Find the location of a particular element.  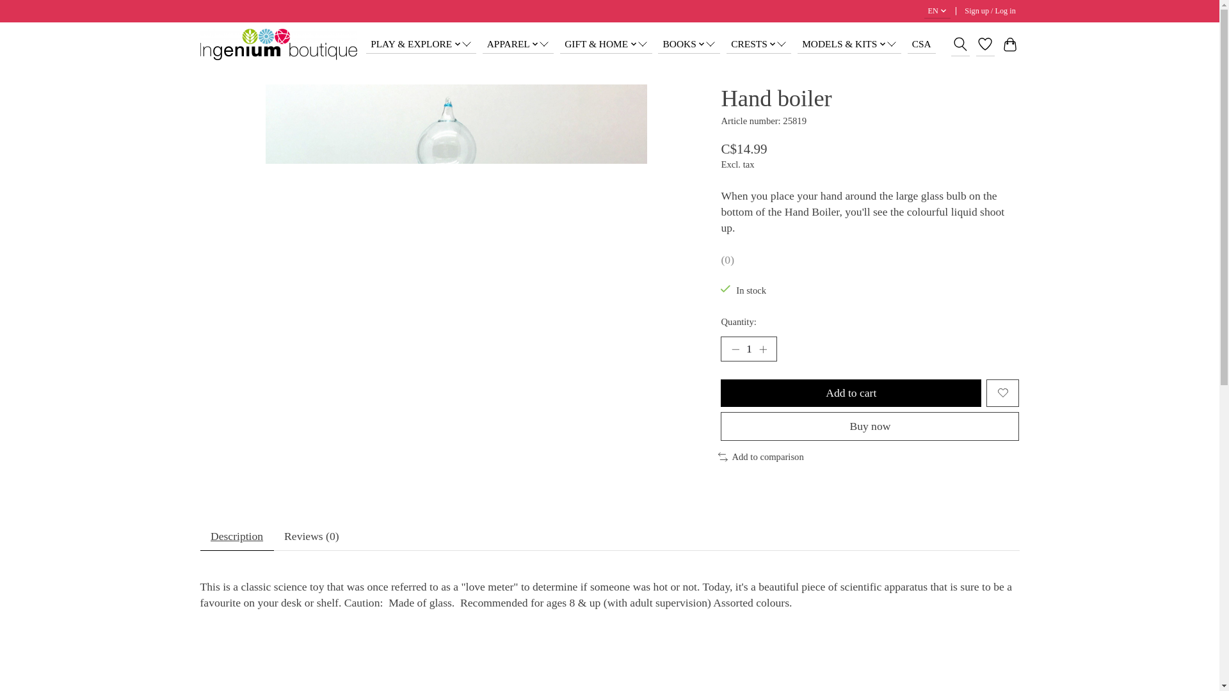

APPAREL is located at coordinates (518, 44).